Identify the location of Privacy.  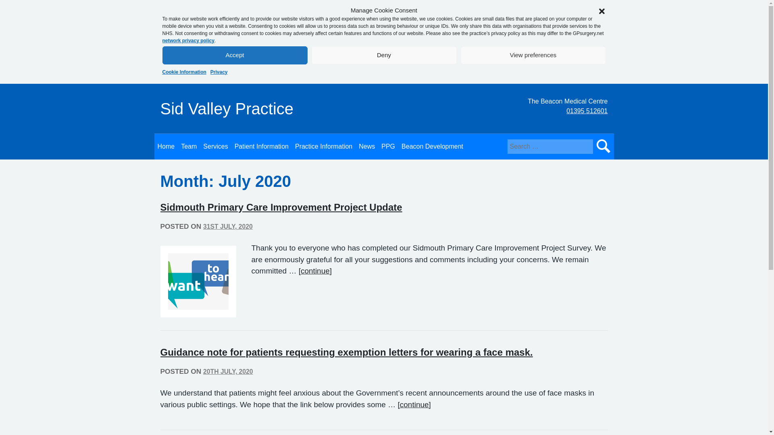
(219, 72).